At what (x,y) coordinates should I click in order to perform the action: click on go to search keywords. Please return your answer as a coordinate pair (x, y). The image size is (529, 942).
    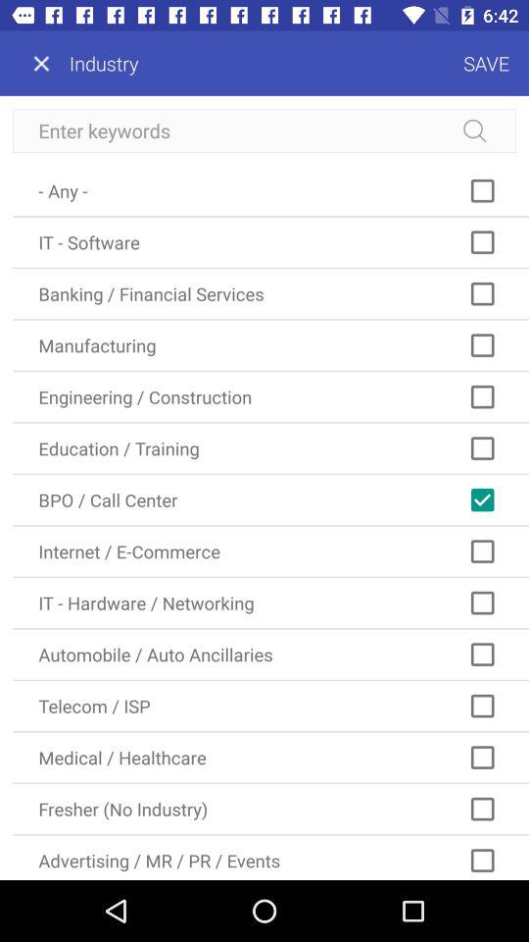
    Looking at the image, I should click on (264, 131).